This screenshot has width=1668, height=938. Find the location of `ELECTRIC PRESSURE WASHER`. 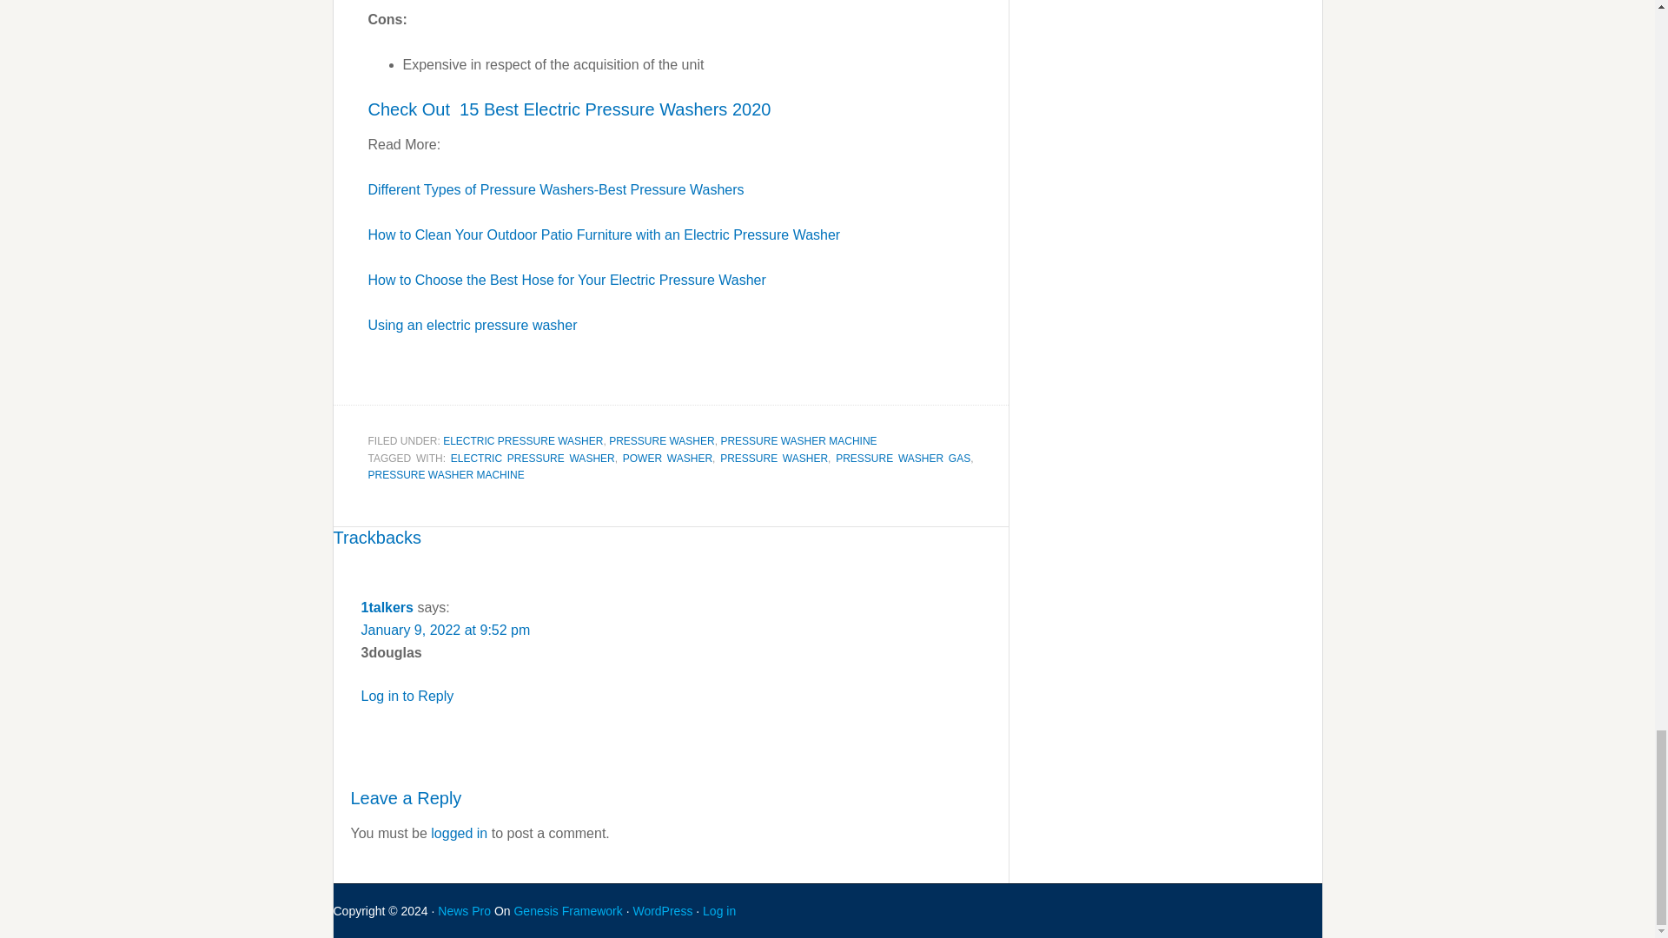

ELECTRIC PRESSURE WASHER is located at coordinates (523, 441).